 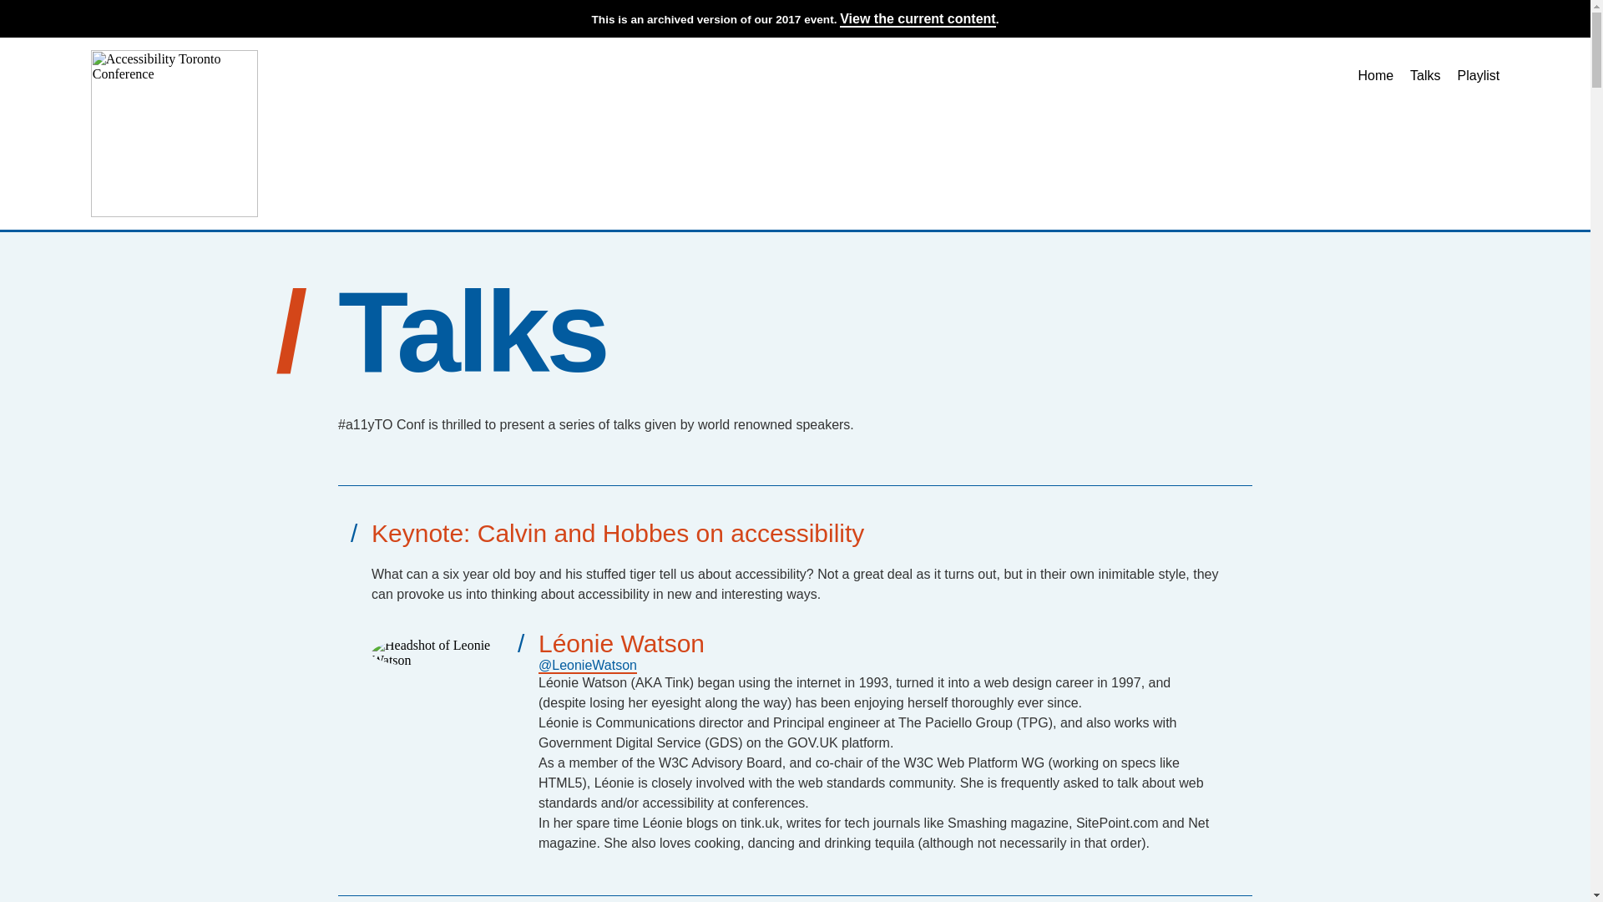 I want to click on View the current content, so click(x=918, y=20).